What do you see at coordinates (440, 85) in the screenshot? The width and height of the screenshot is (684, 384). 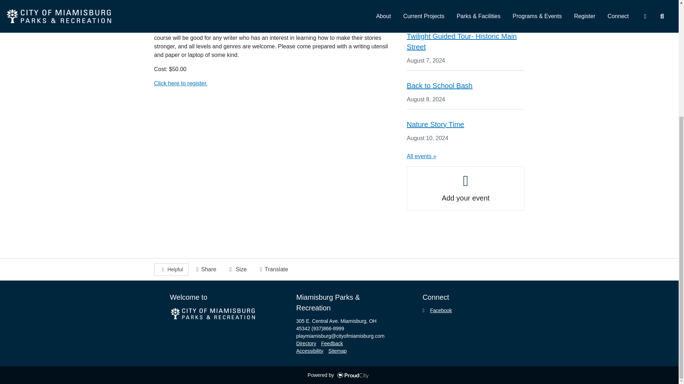 I see `Back to School Bash` at bounding box center [440, 85].